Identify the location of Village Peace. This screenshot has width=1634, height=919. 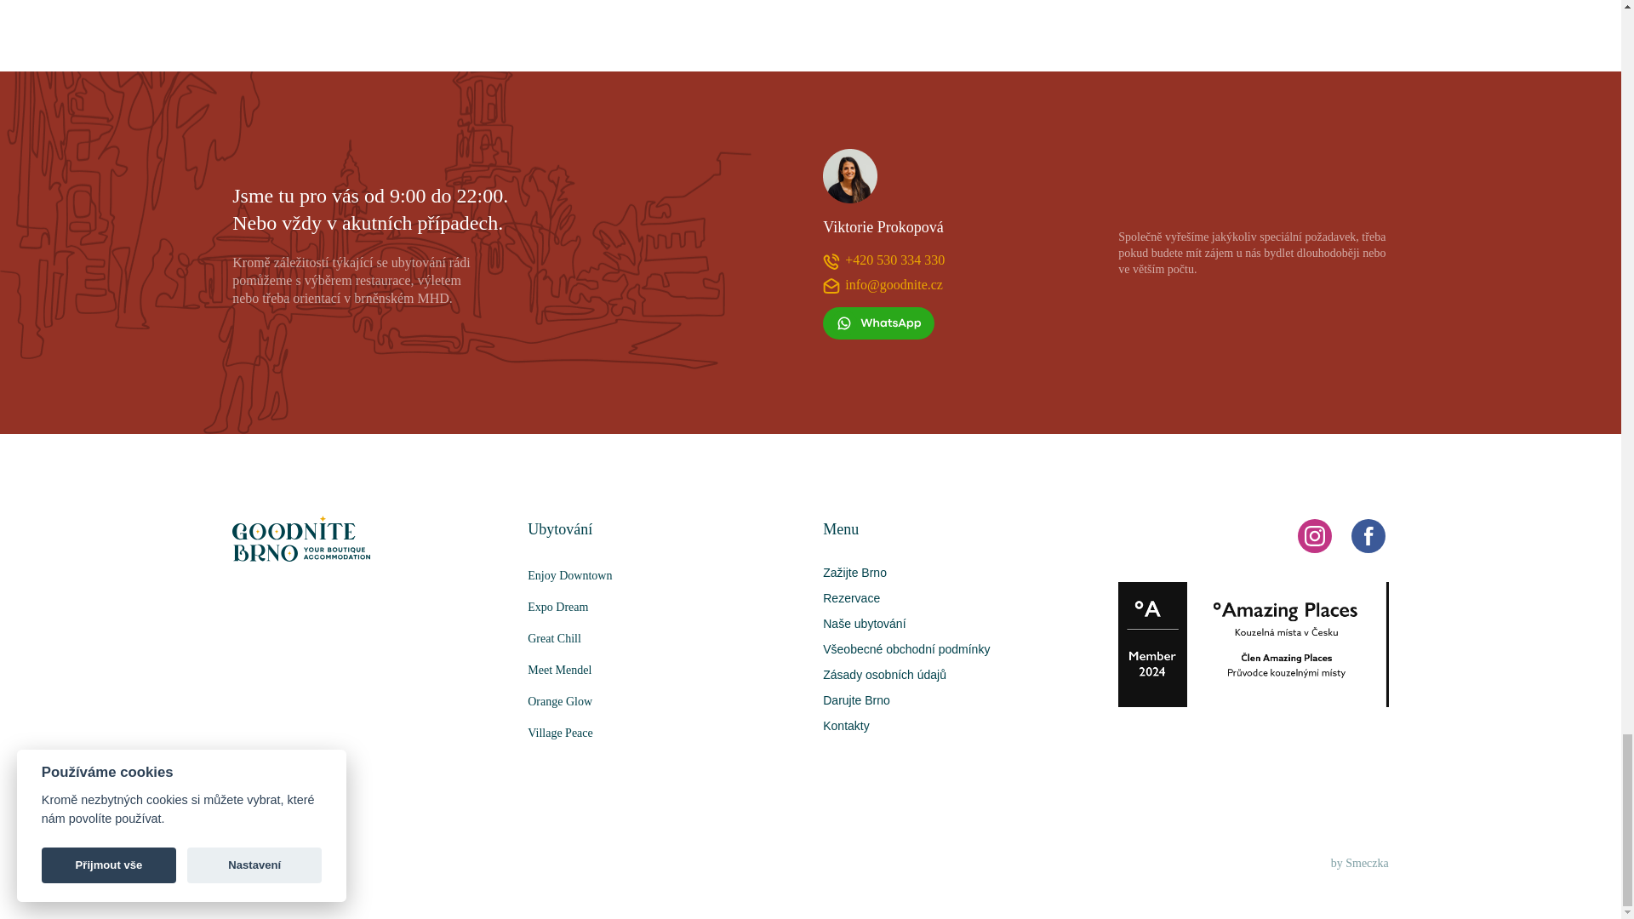
(663, 733).